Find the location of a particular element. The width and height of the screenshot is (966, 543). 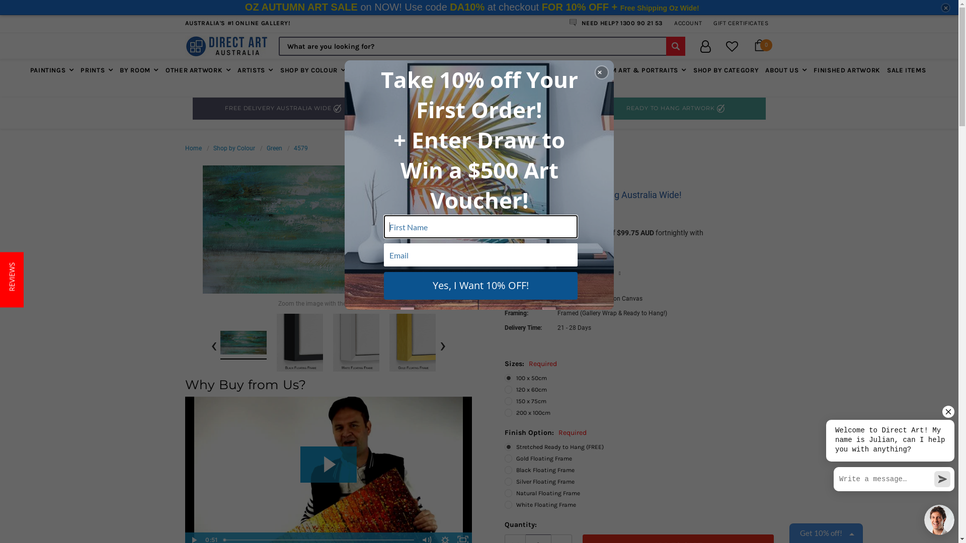

1 Review is located at coordinates (562, 214).